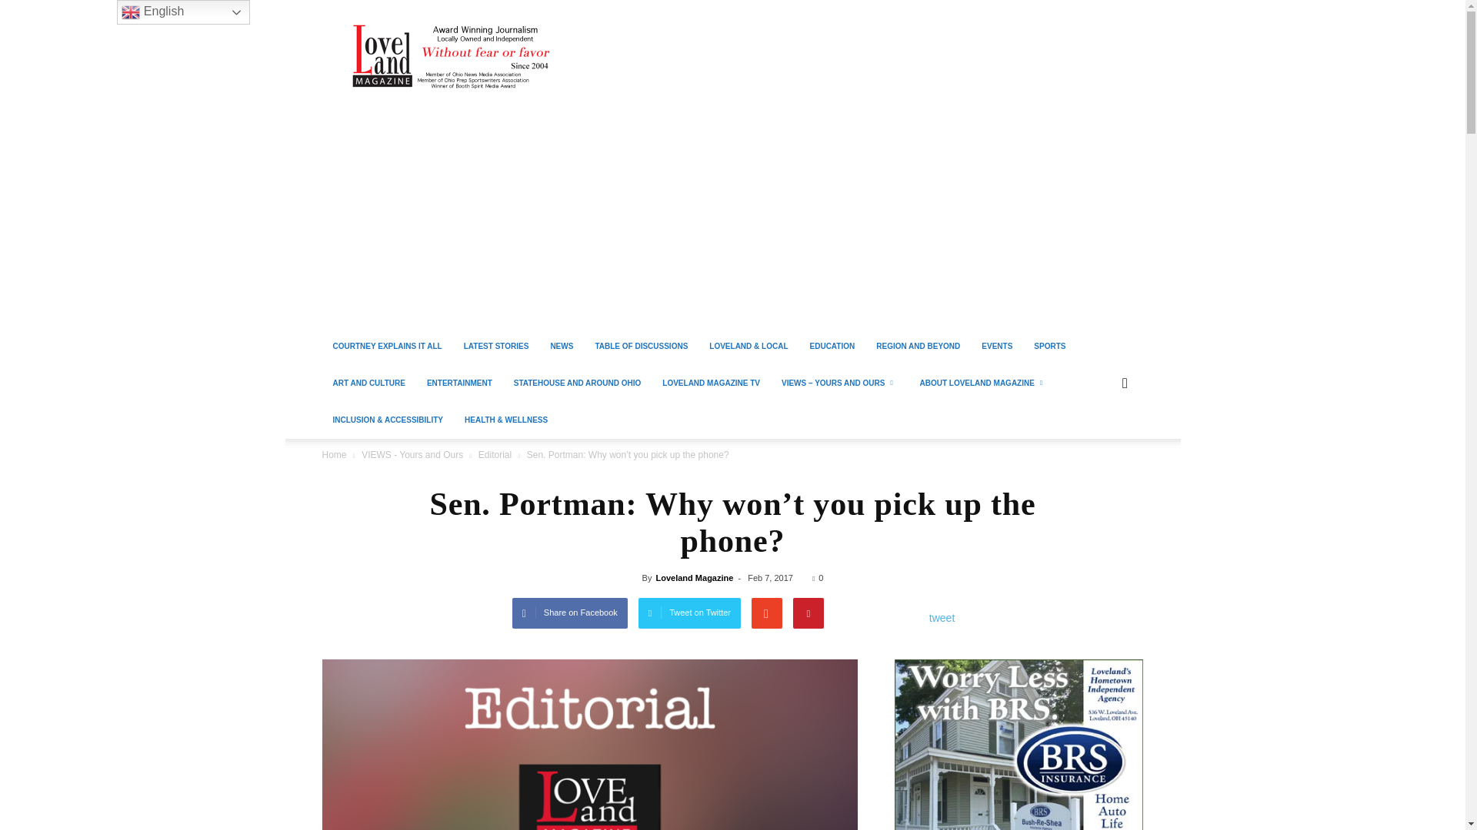  Describe the element at coordinates (641, 346) in the screenshot. I see `TABLE OF DISCUSSIONS` at that location.